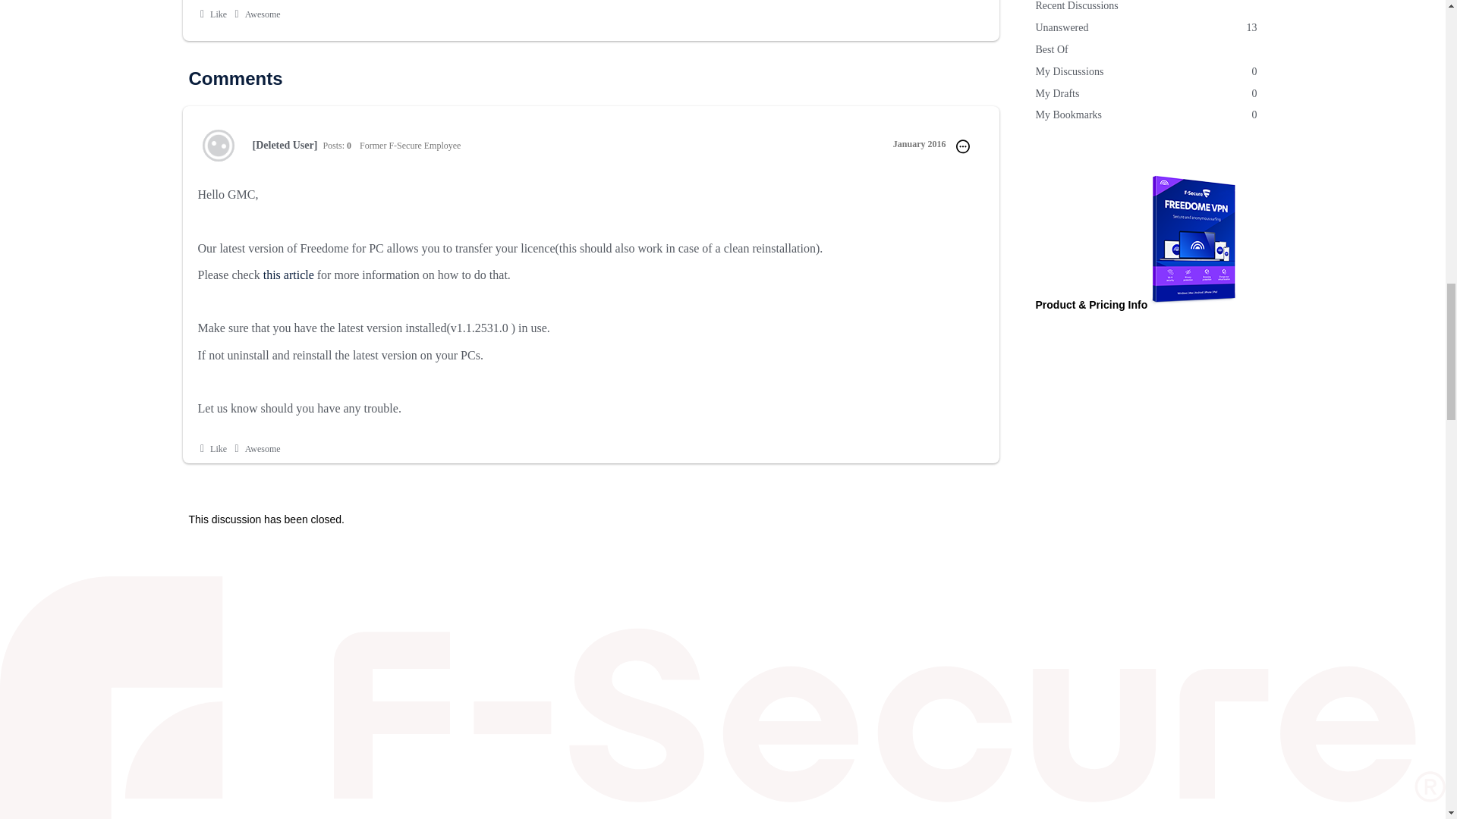  What do you see at coordinates (212, 14) in the screenshot?
I see `Awesome` at bounding box center [212, 14].